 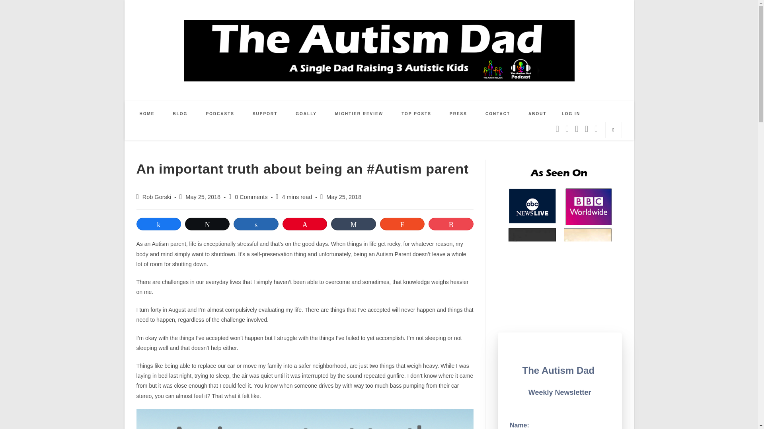 I want to click on BLOG, so click(x=181, y=114).